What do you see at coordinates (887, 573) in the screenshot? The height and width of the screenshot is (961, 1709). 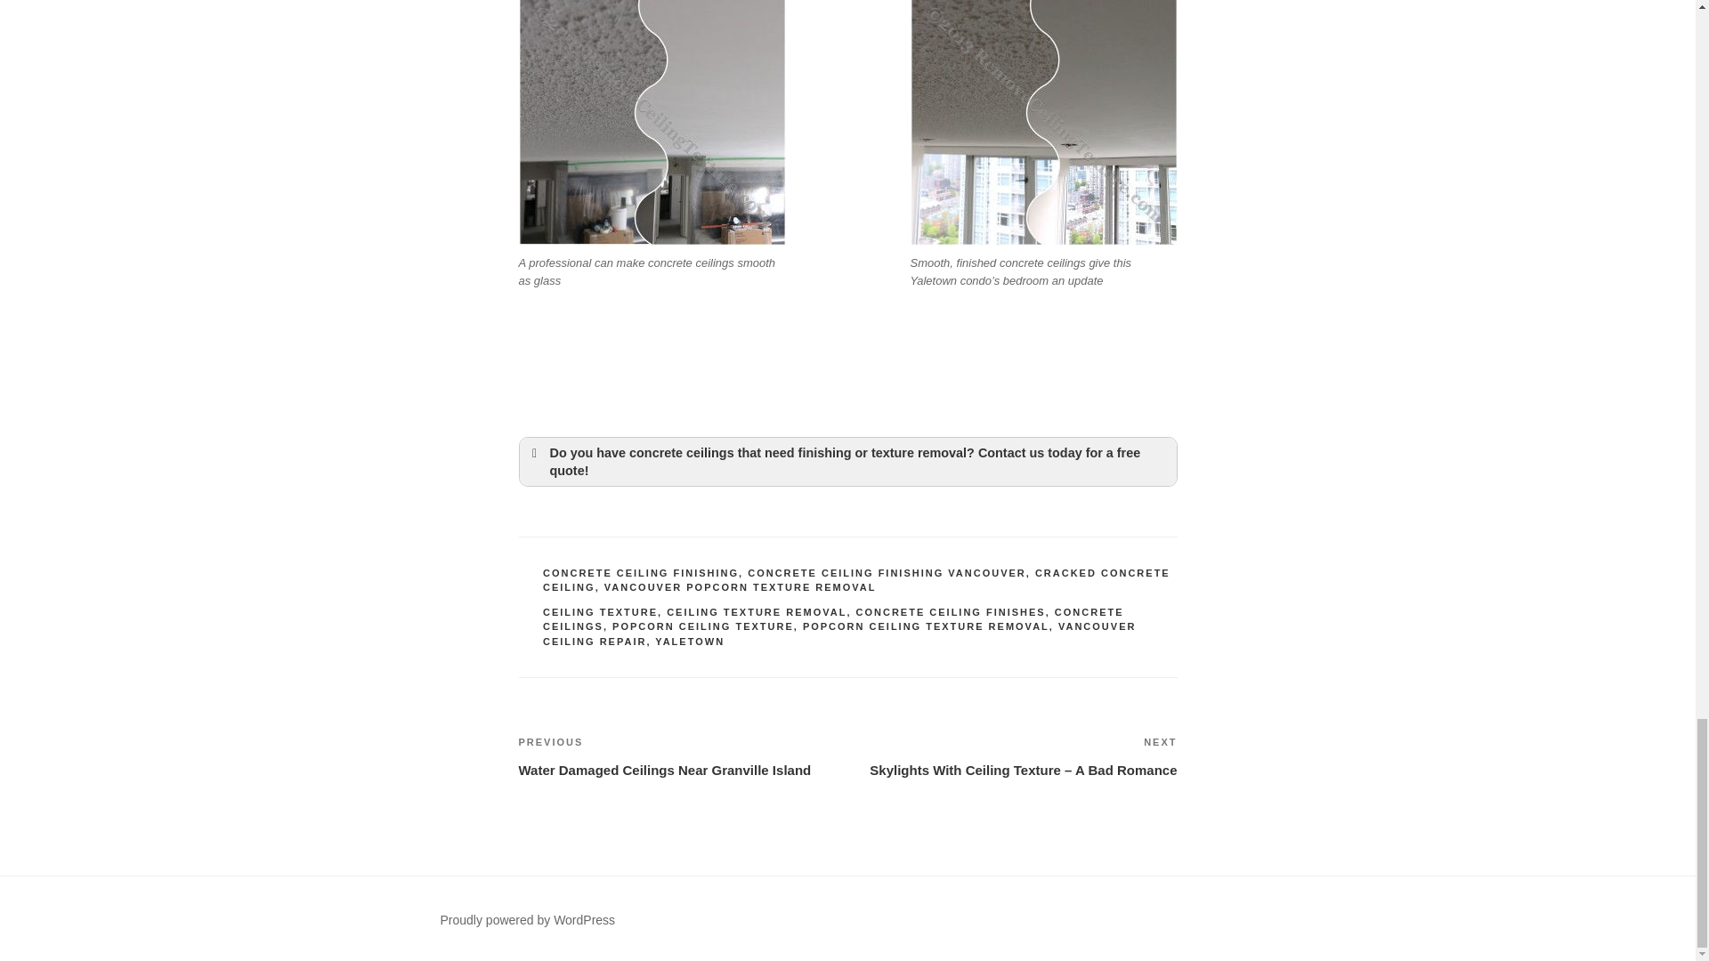 I see `CONCRETE CEILING FINISHING VANCOUVER` at bounding box center [887, 573].